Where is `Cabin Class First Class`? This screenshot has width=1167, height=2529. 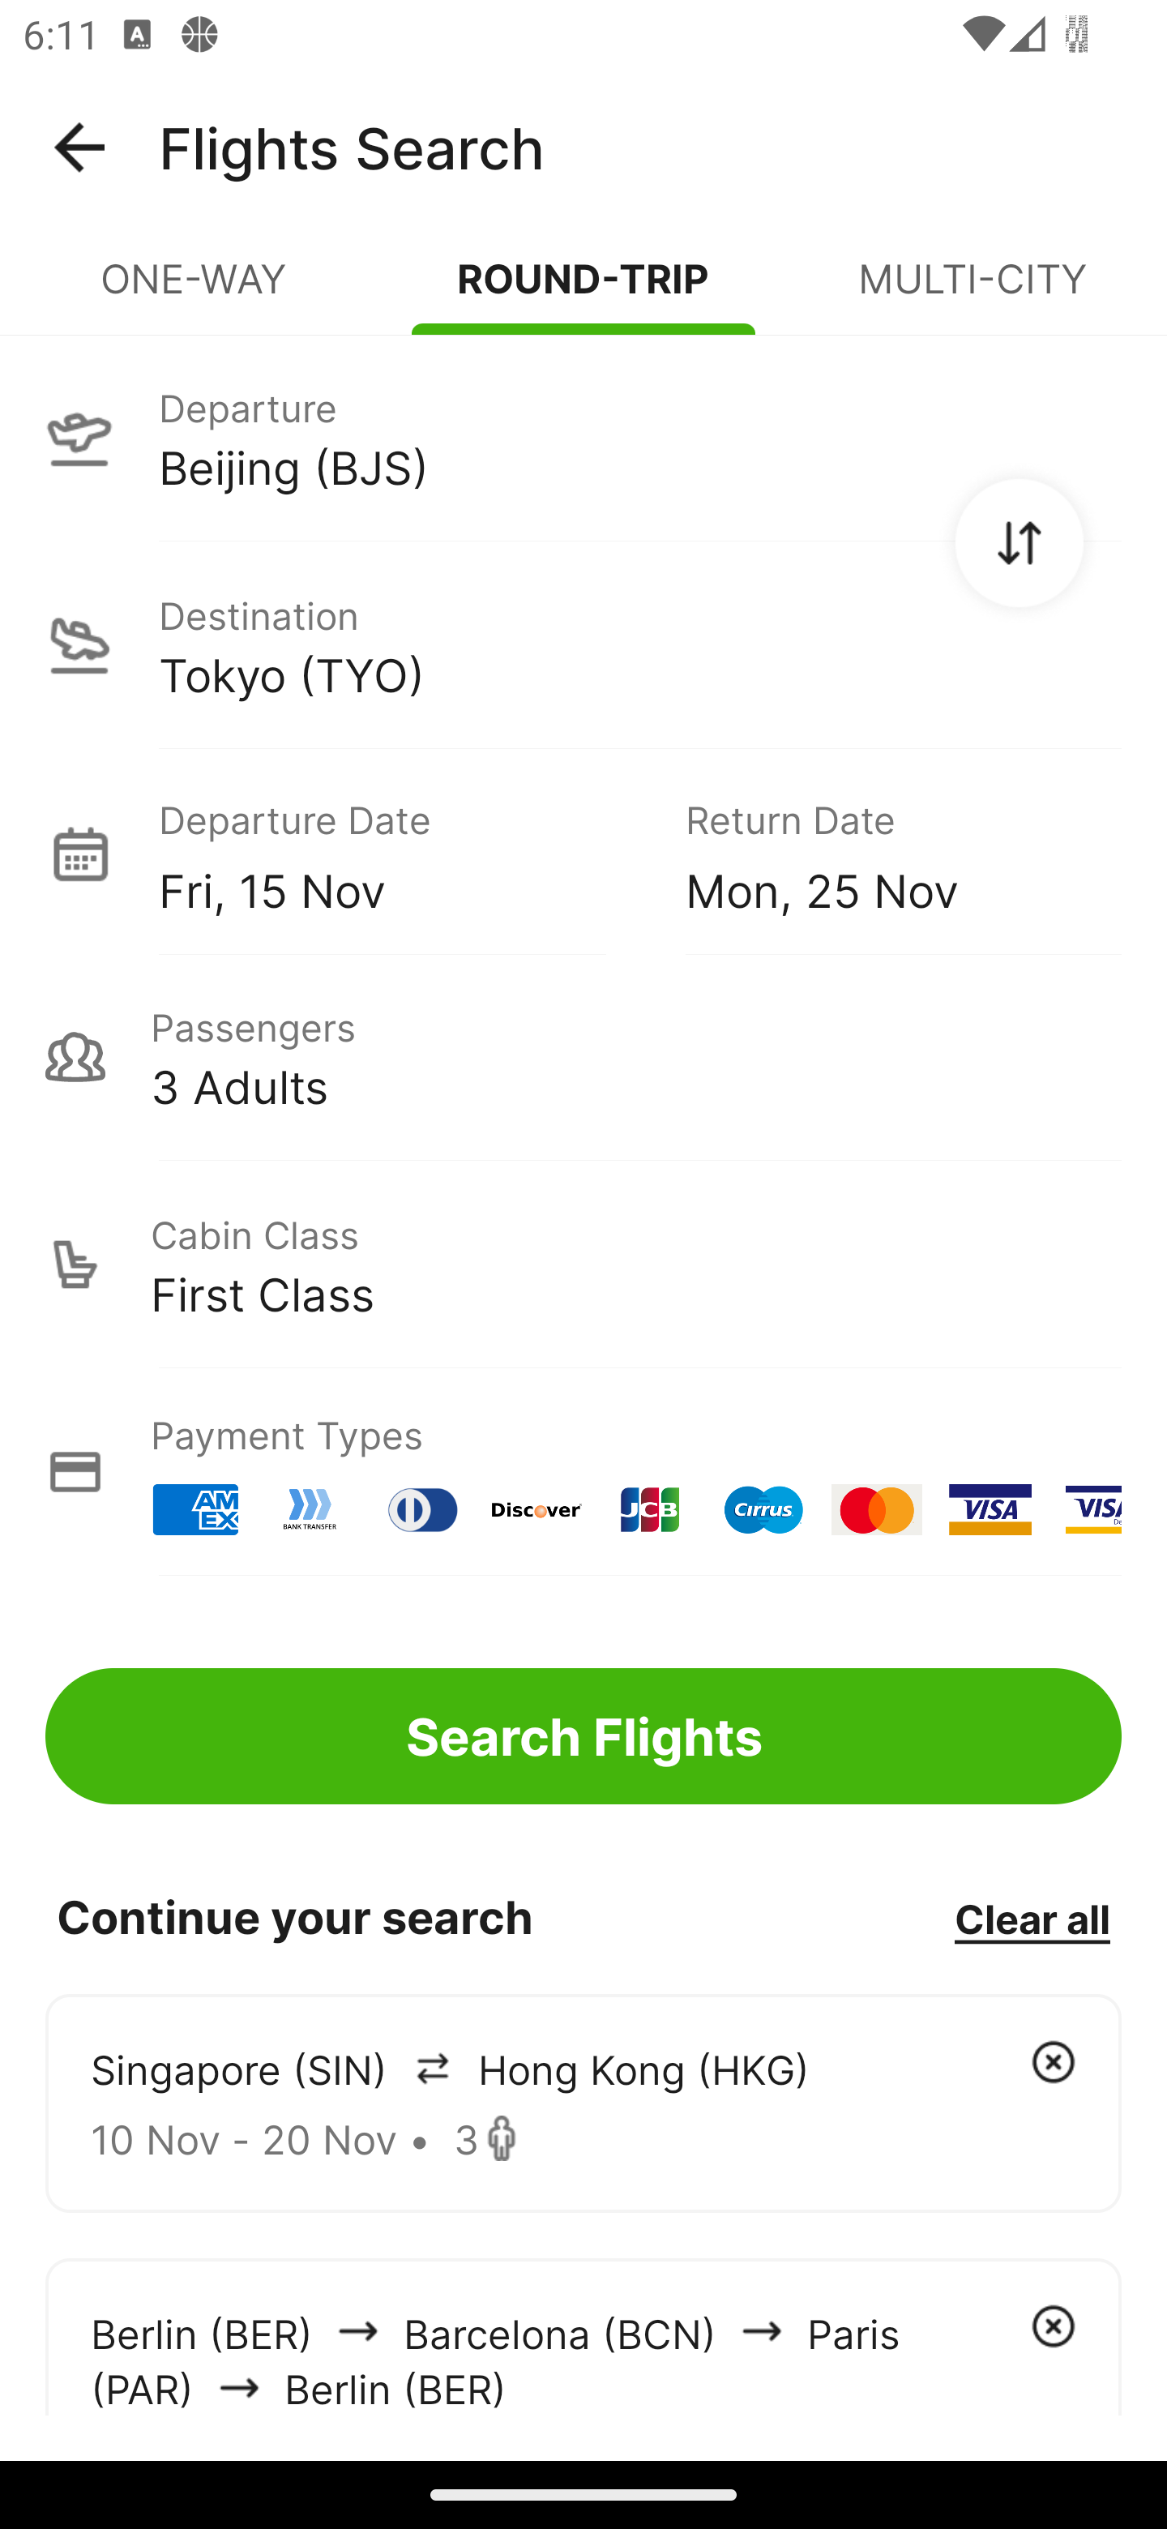 Cabin Class First Class is located at coordinates (583, 1264).